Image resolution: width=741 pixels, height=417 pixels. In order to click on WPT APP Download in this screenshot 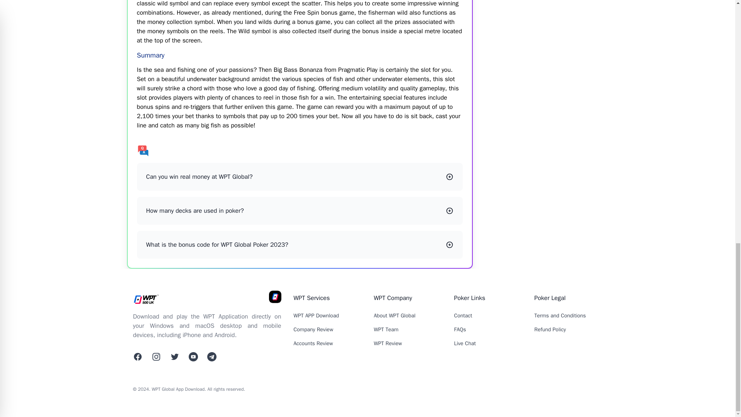, I will do `click(316, 315)`.